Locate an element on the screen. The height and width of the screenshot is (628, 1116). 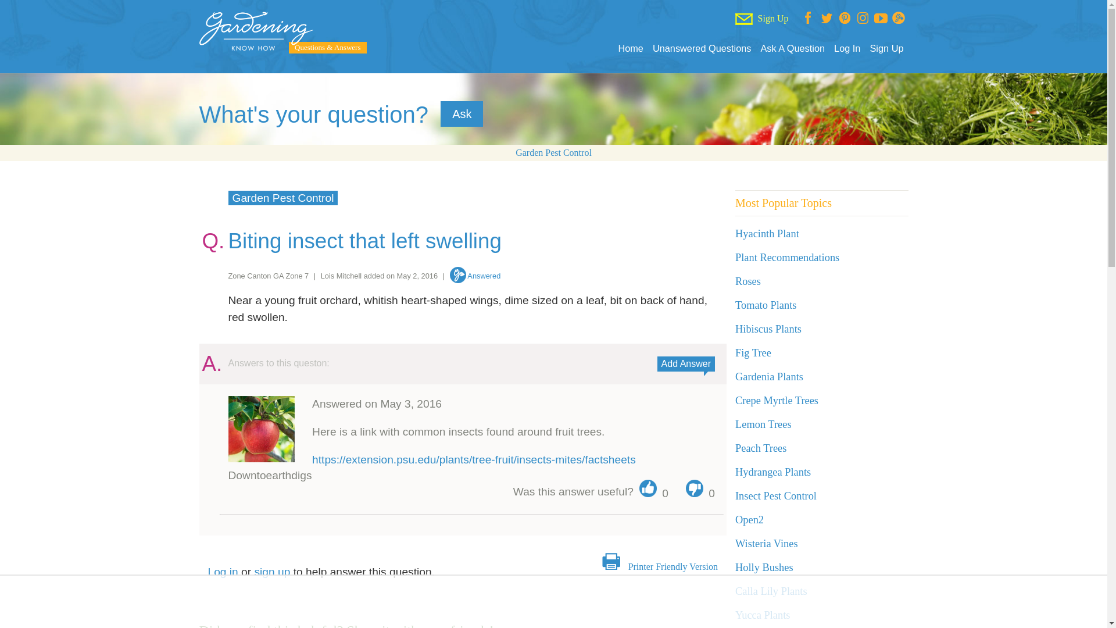
Add Answer is located at coordinates (686, 364).